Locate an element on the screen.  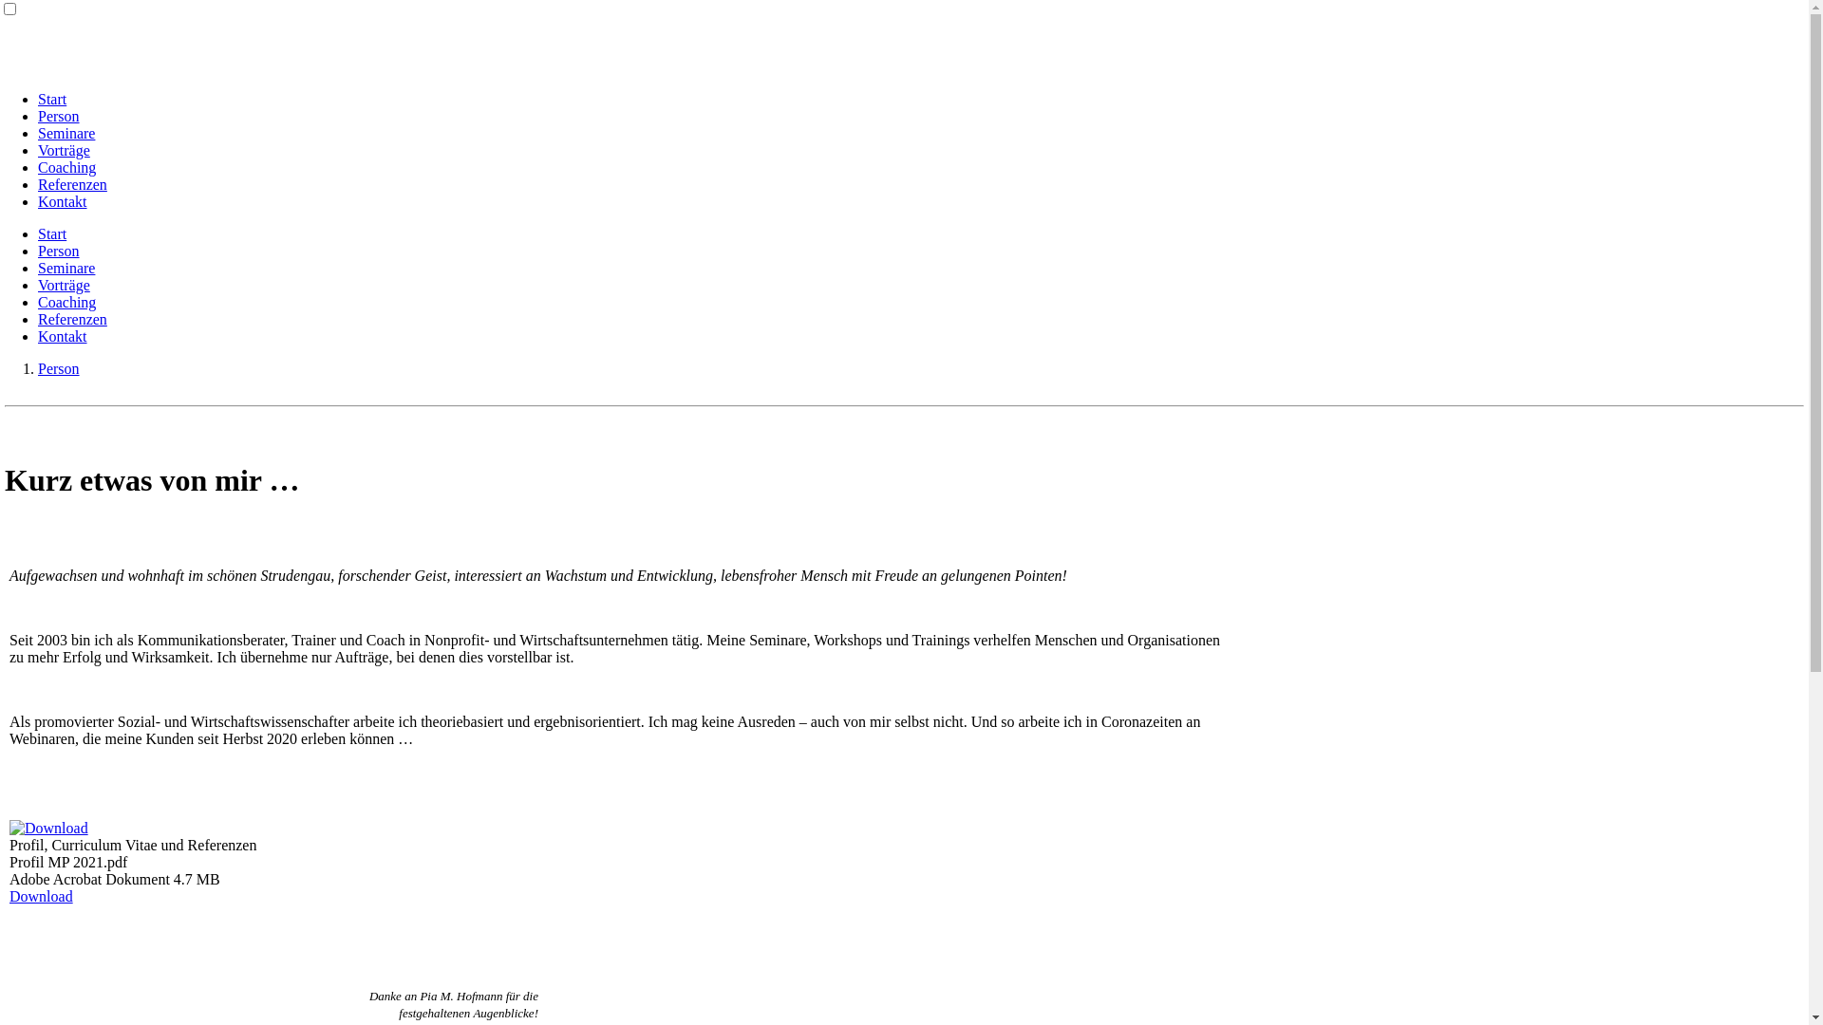
Person is located at coordinates (59, 116).